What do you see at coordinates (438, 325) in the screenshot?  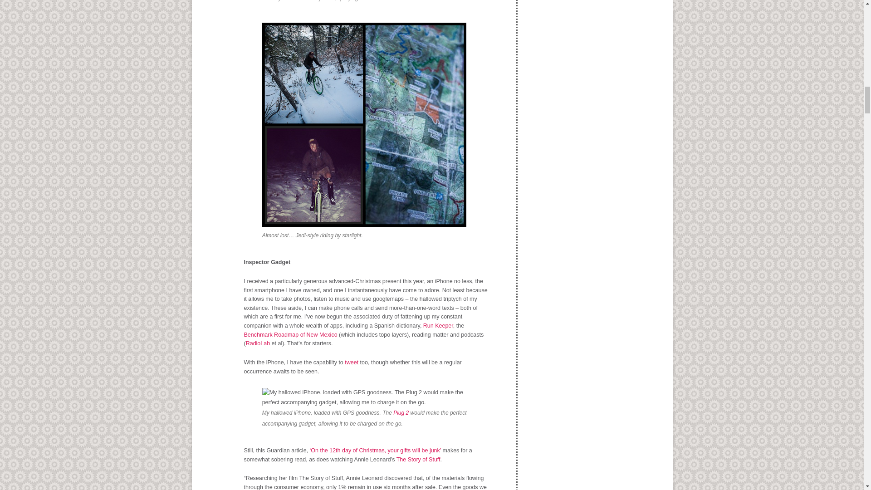 I see `Run Keeper` at bounding box center [438, 325].